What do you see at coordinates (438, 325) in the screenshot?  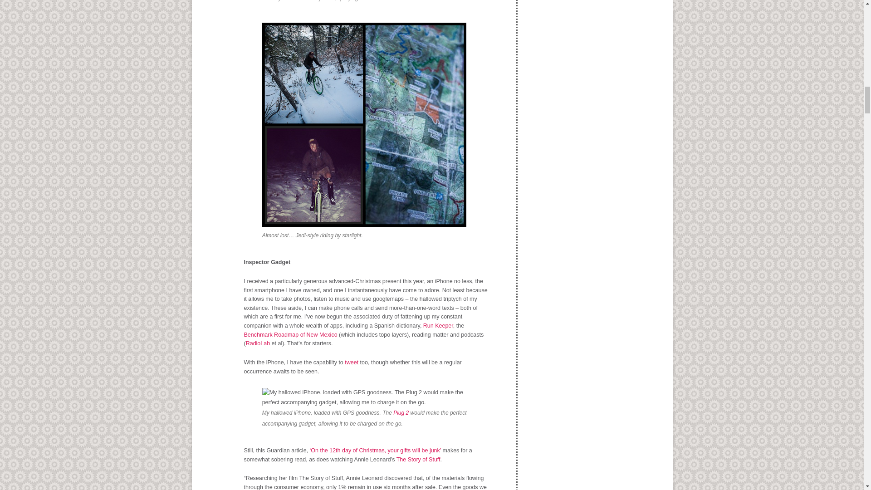 I see `Run Keeper` at bounding box center [438, 325].